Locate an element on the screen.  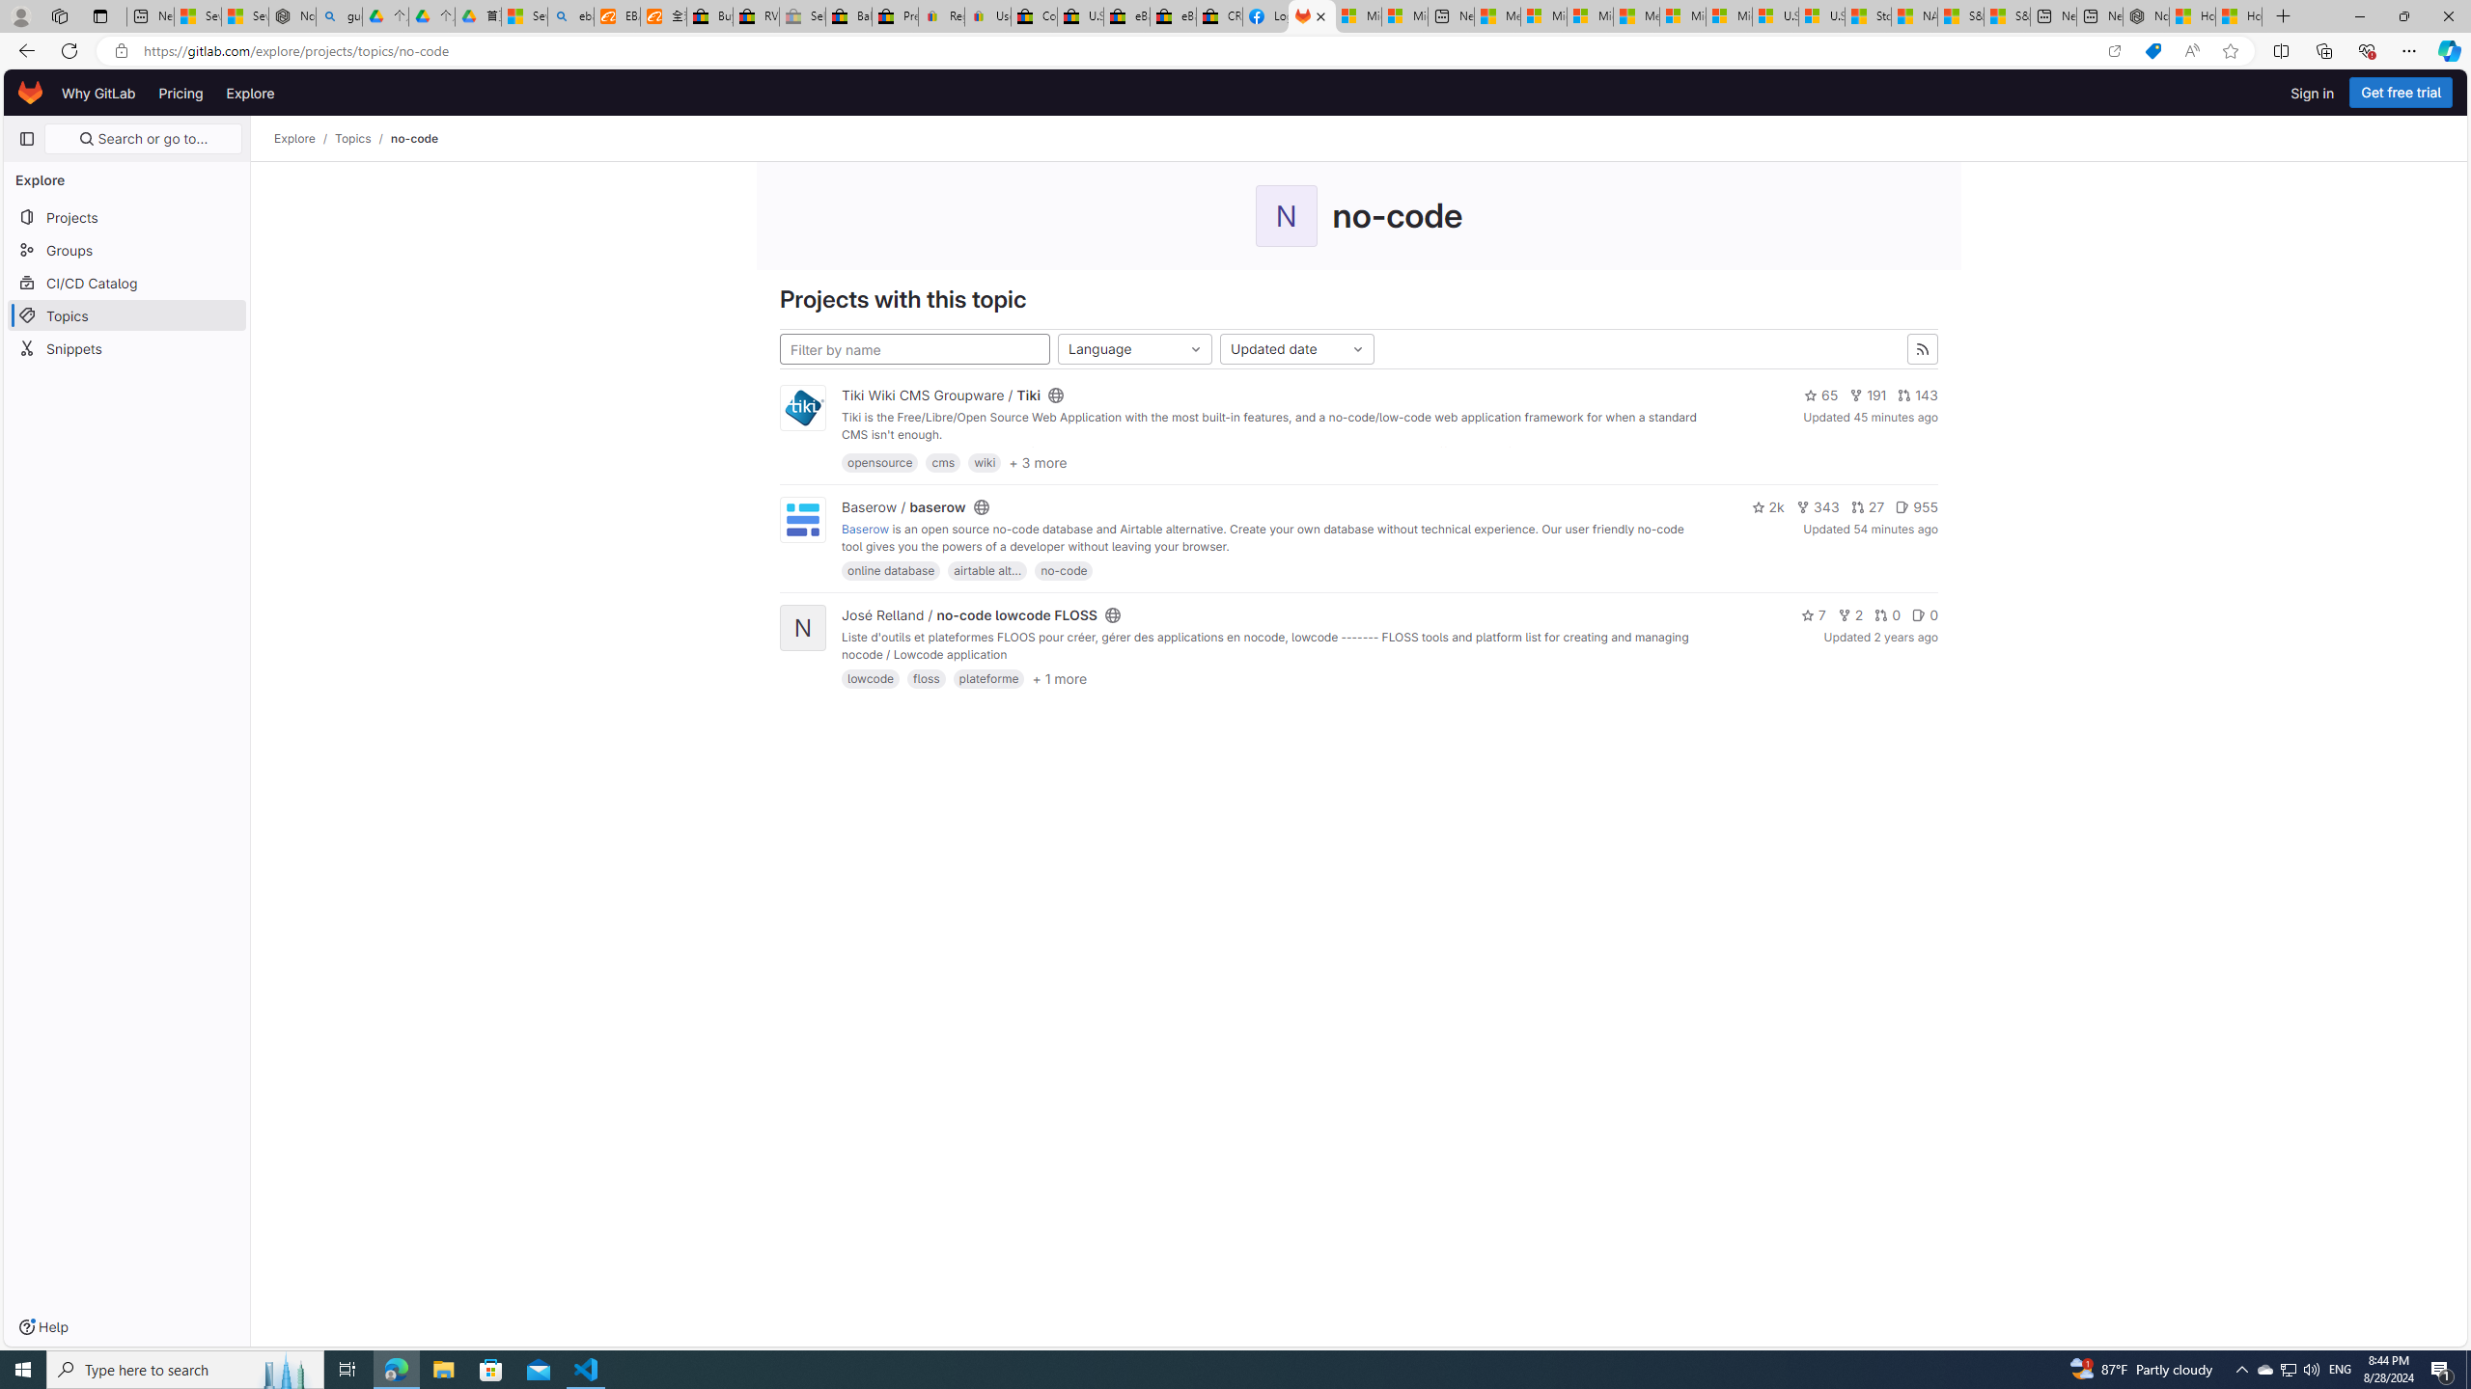
2k is located at coordinates (1768, 507).